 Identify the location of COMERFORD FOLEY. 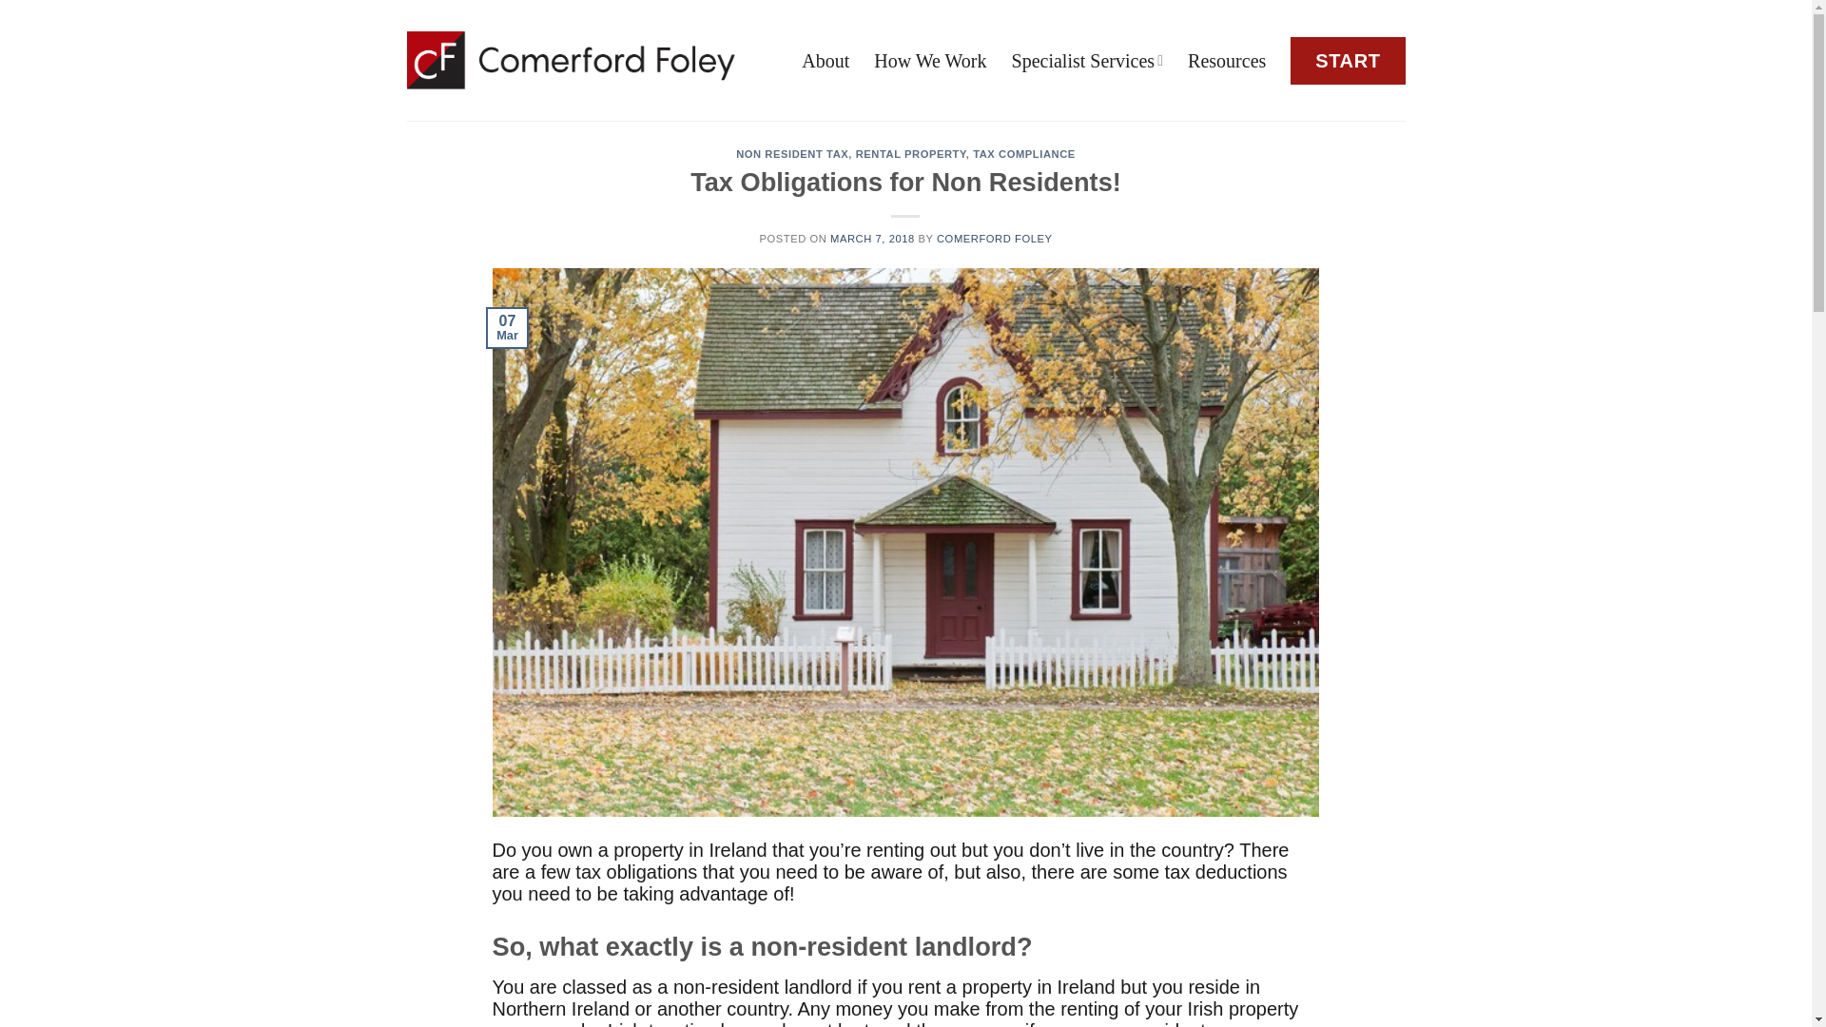
(995, 239).